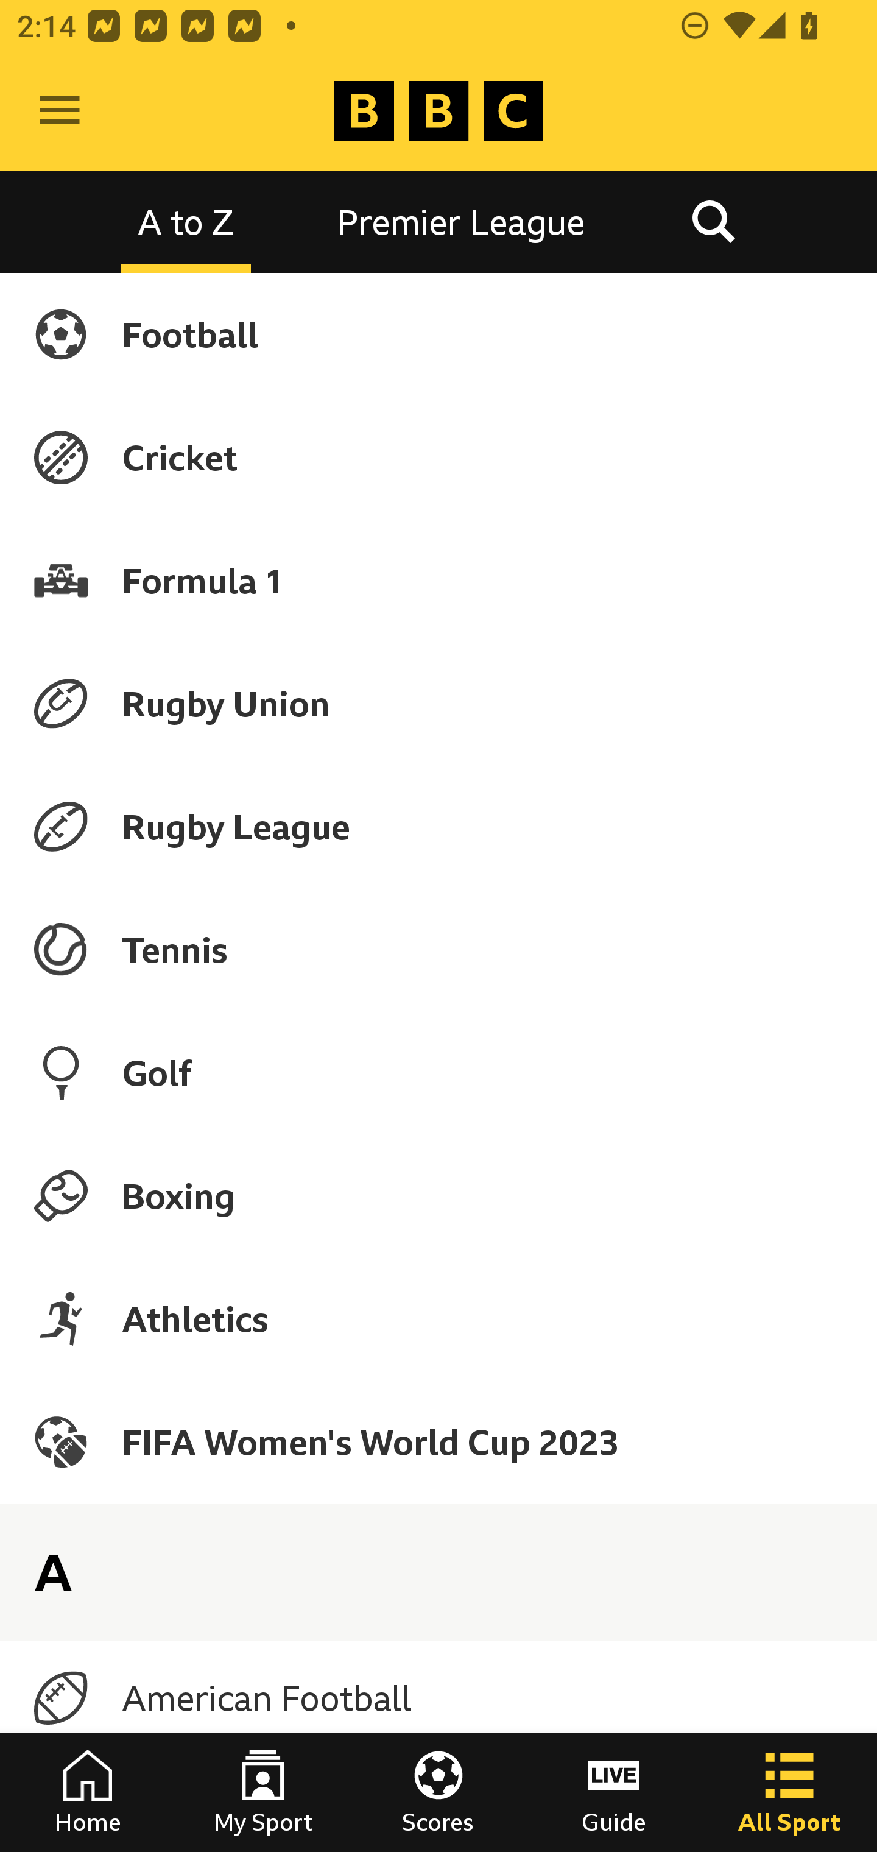  I want to click on Rugby Union, so click(438, 703).